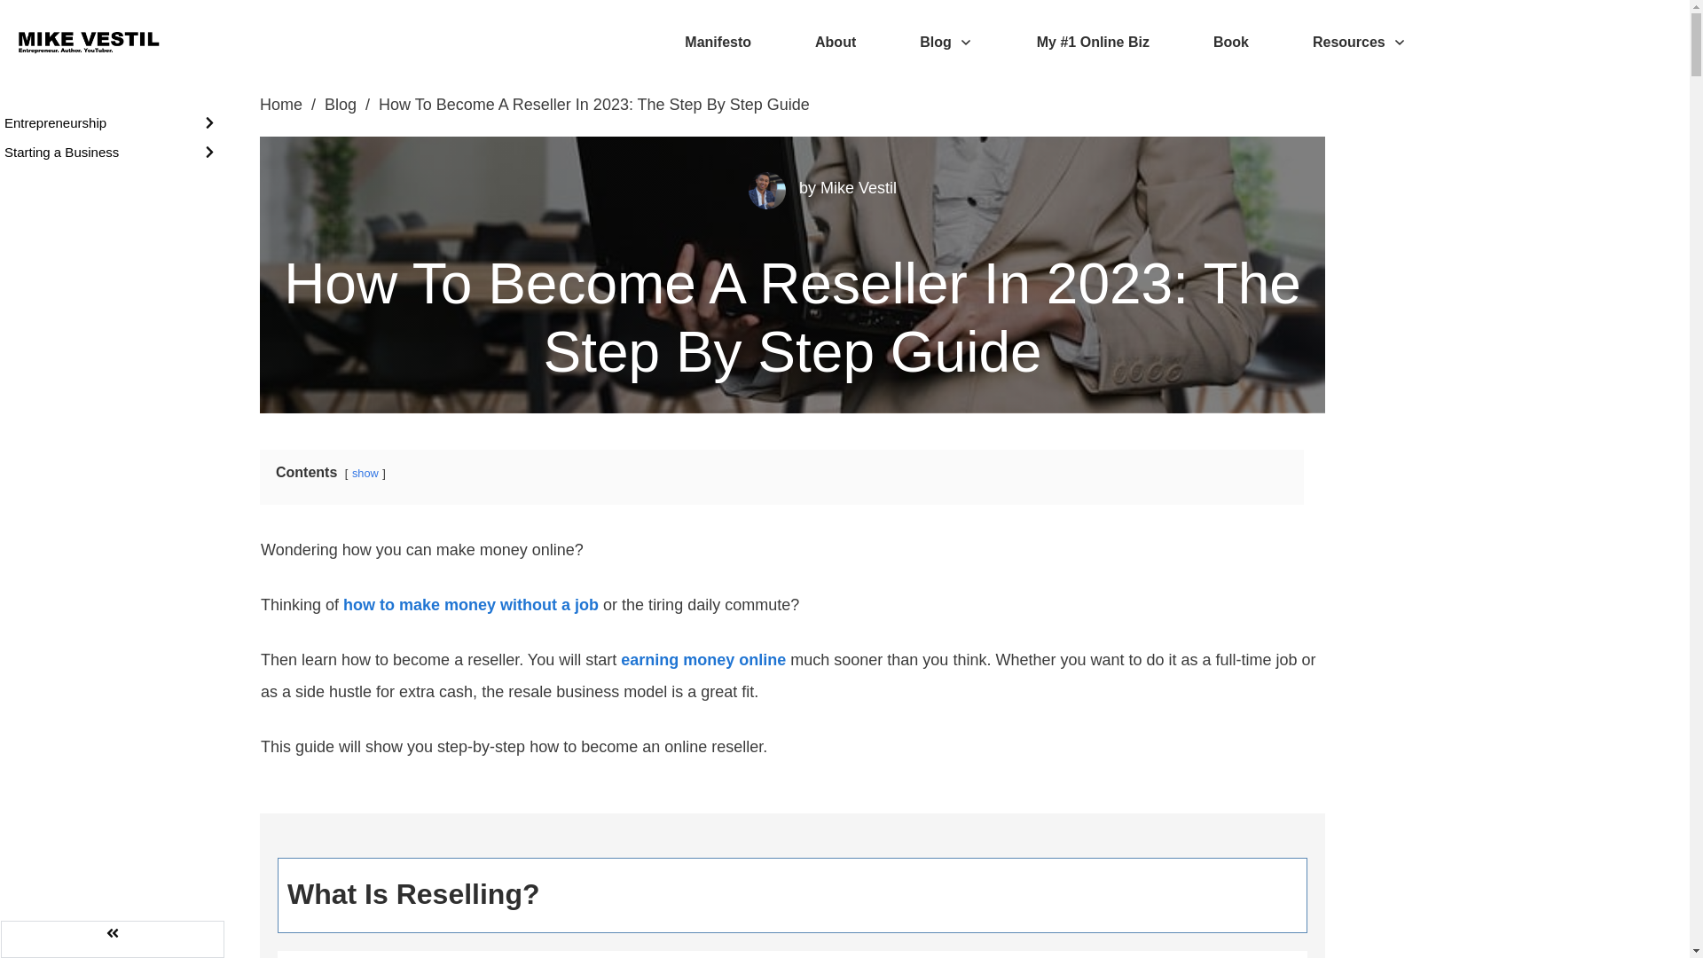  What do you see at coordinates (946, 43) in the screenshot?
I see `Blog` at bounding box center [946, 43].